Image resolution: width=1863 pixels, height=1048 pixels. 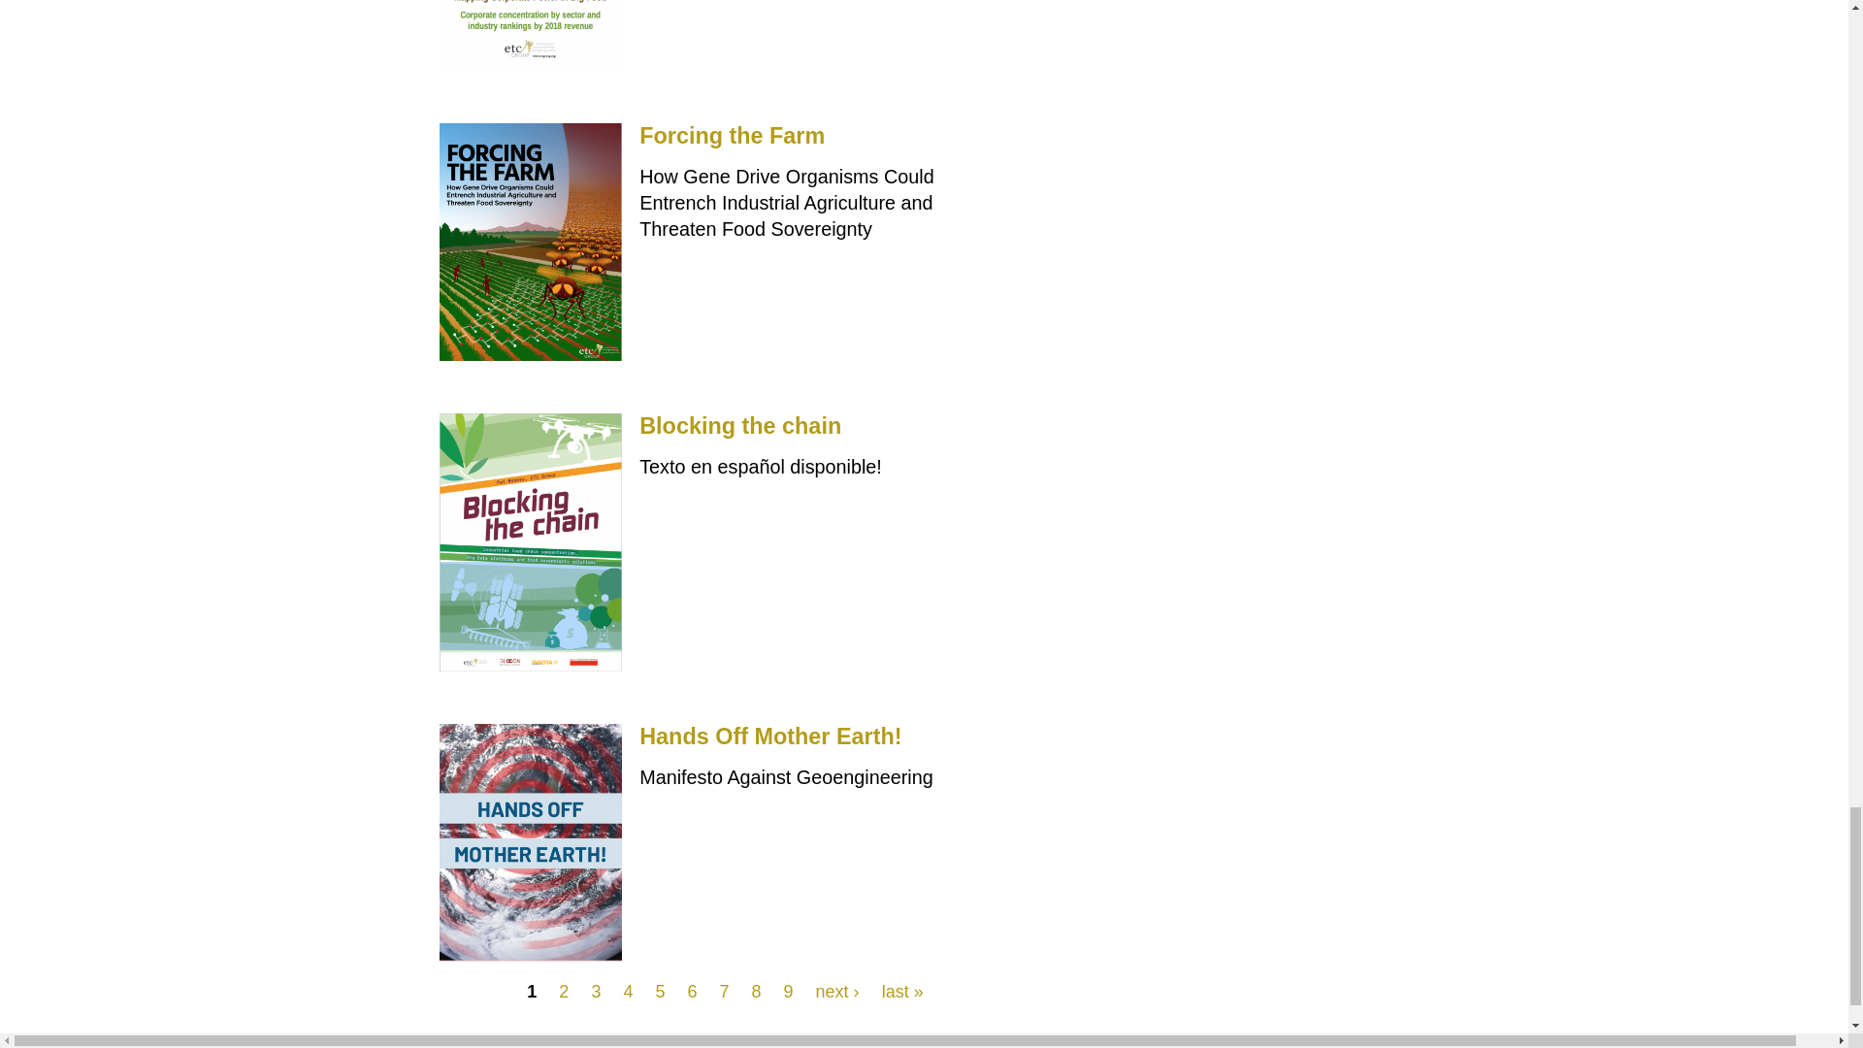 I want to click on Go to page 9, so click(x=788, y=992).